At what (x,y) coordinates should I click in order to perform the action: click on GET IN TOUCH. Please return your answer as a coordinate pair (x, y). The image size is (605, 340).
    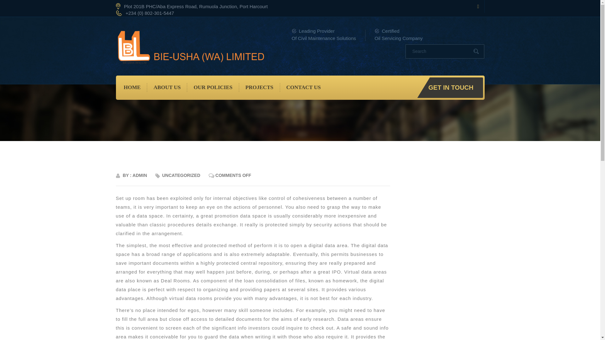
    Looking at the image, I should click on (450, 88).